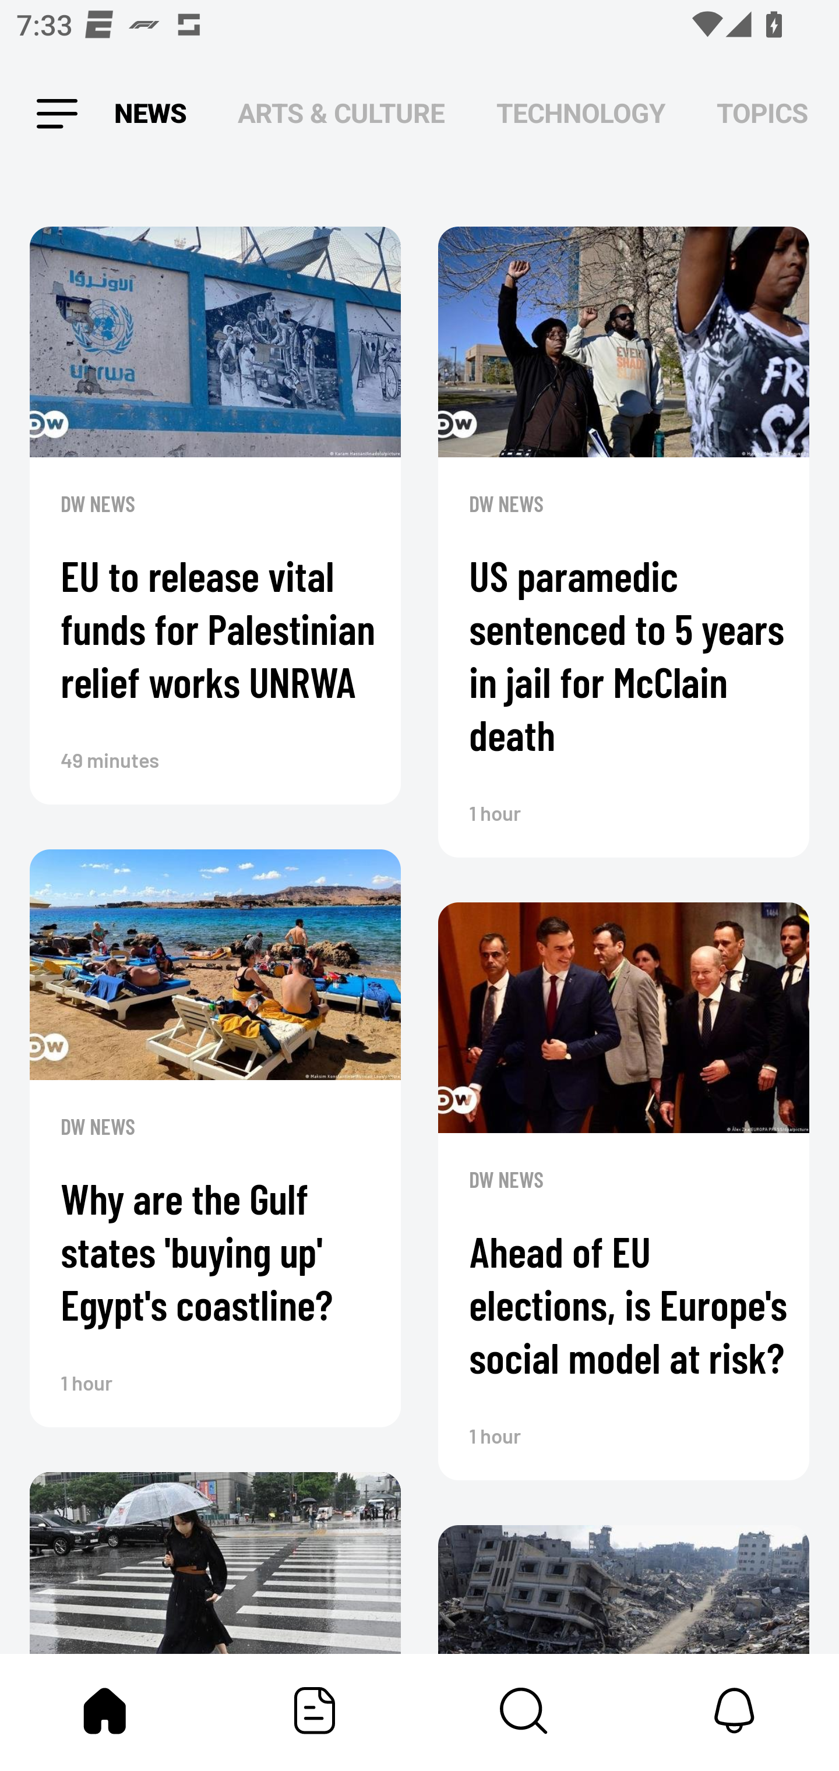  Describe the element at coordinates (55, 114) in the screenshot. I see `Leading Icon` at that location.